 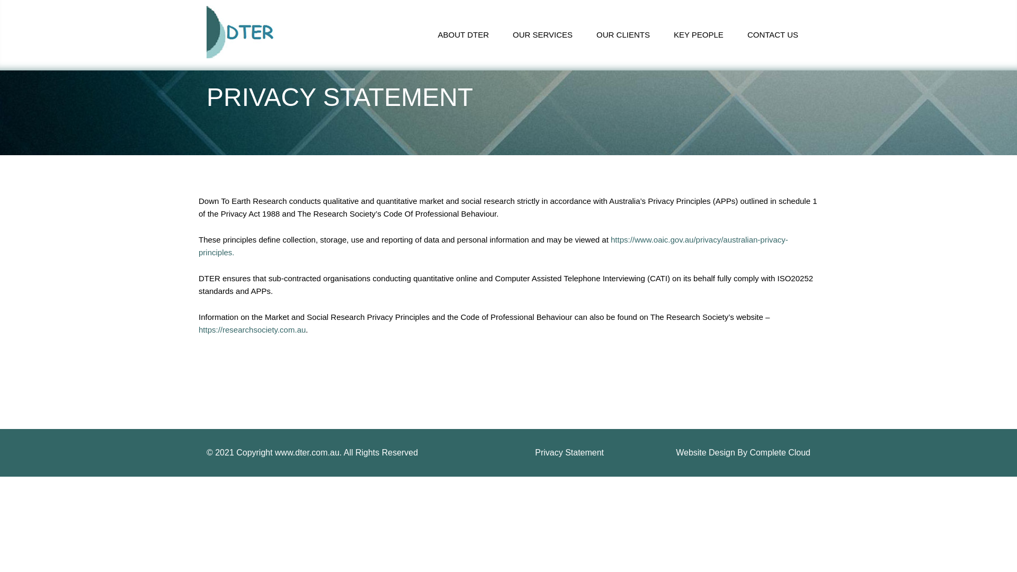 What do you see at coordinates (773, 35) in the screenshot?
I see `CONTACT US` at bounding box center [773, 35].